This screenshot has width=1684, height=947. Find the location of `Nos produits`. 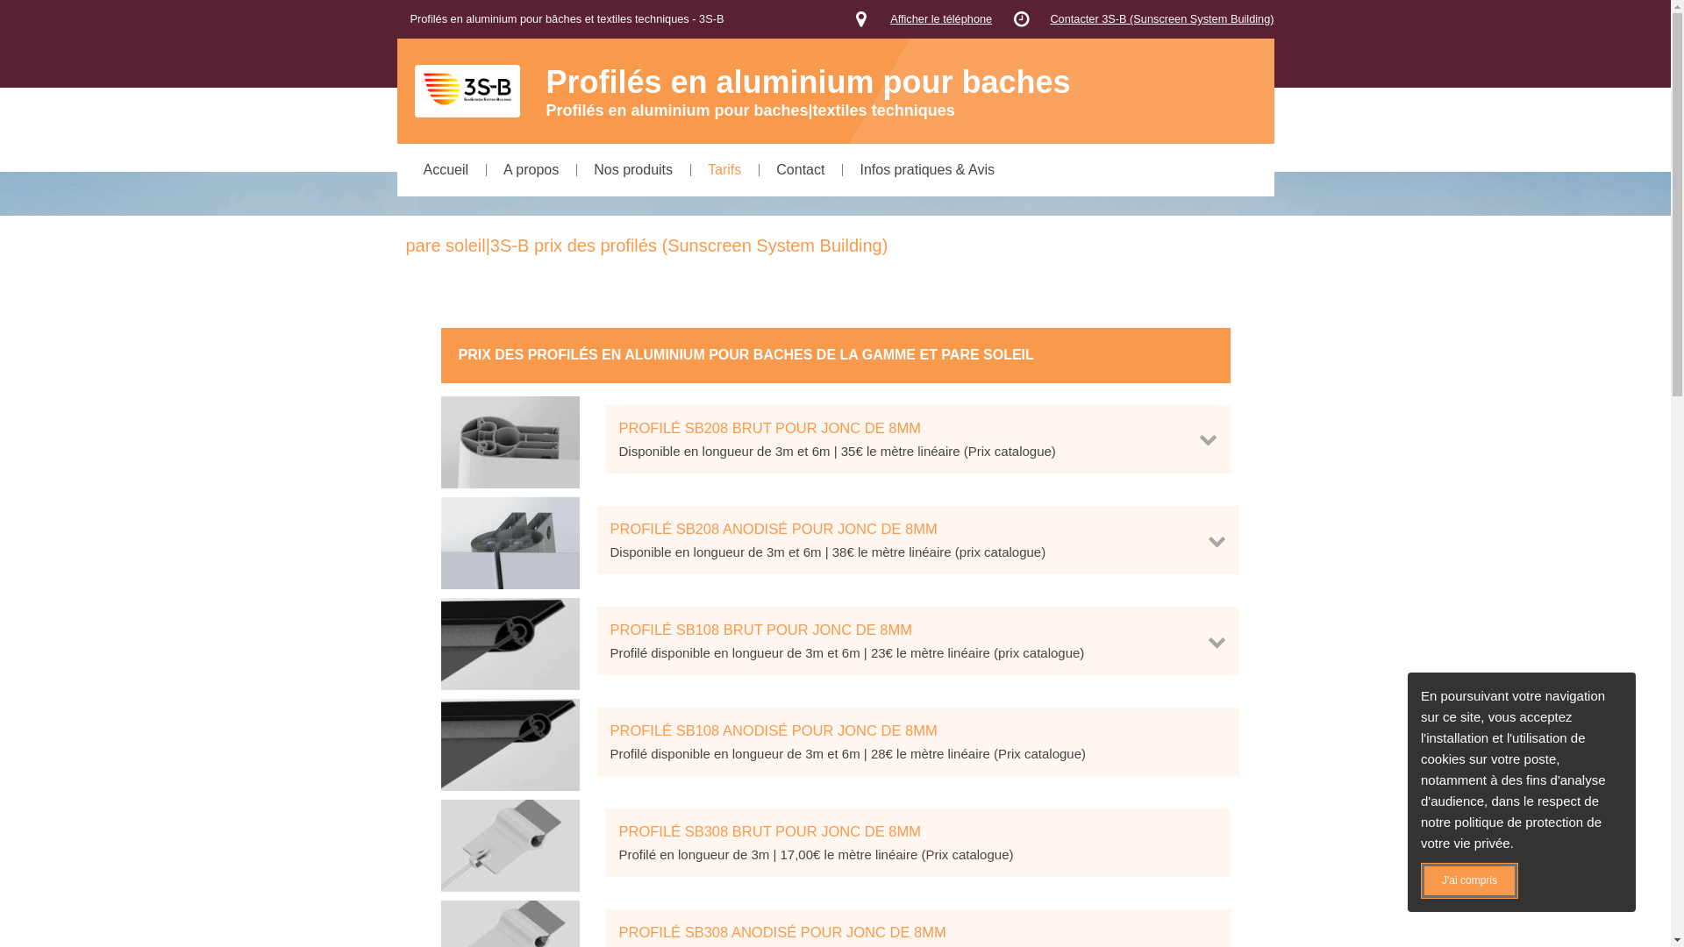

Nos produits is located at coordinates (633, 170).